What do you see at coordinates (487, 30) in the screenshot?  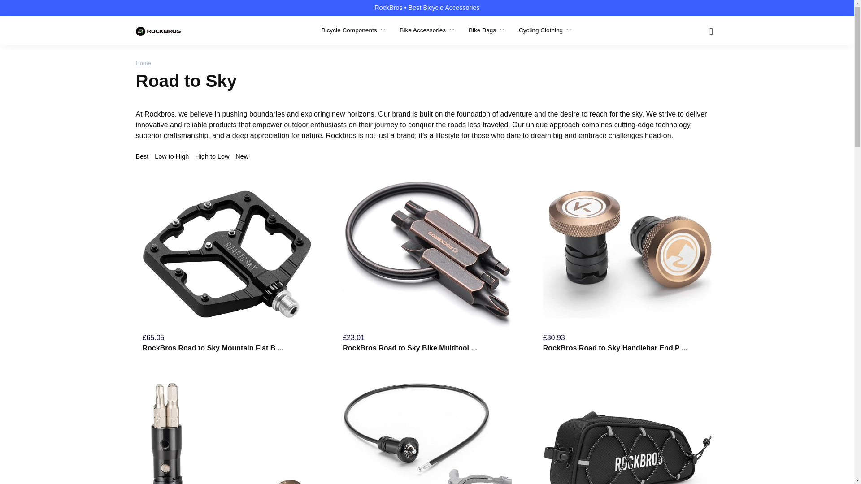 I see `Bike Bags` at bounding box center [487, 30].